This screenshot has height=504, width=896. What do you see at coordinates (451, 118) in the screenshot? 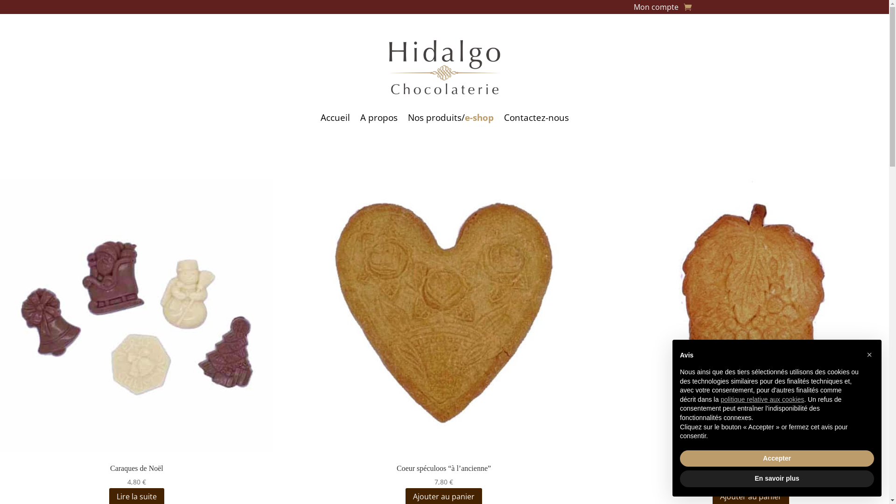
I see `Nos produits/
e-shop` at bounding box center [451, 118].